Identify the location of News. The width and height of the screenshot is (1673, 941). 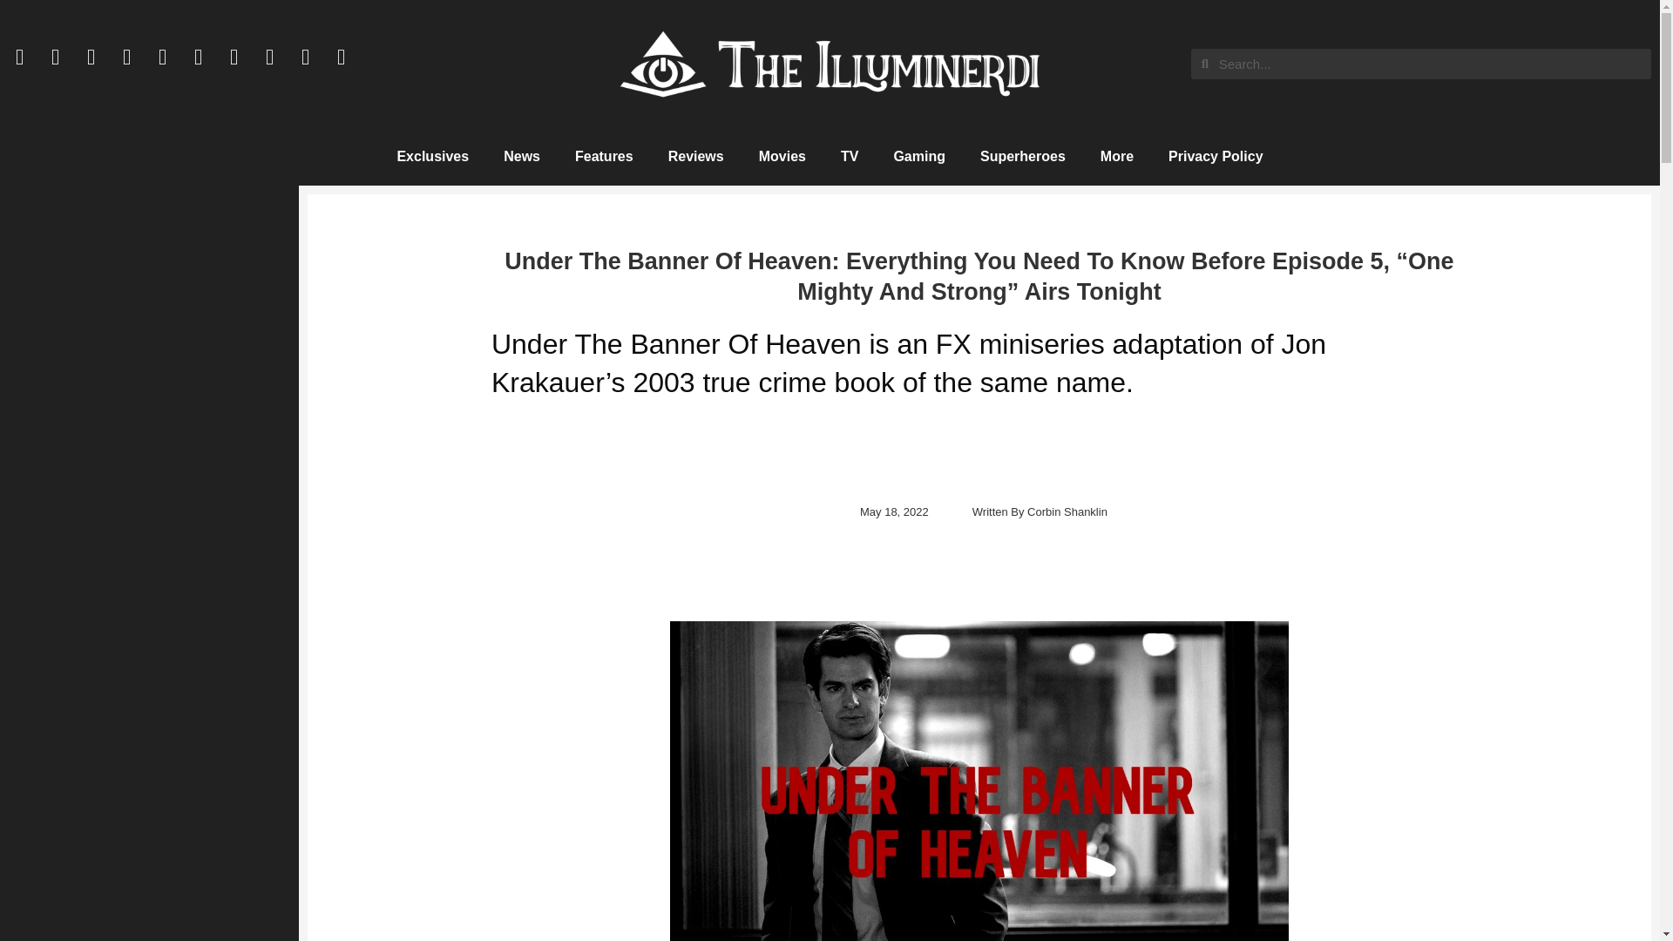
(521, 157).